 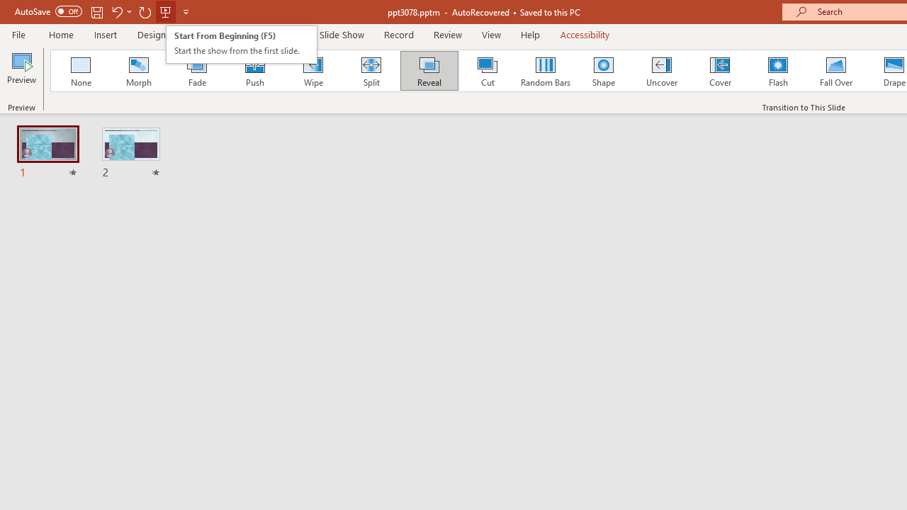 What do you see at coordinates (80, 71) in the screenshot?
I see `None` at bounding box center [80, 71].